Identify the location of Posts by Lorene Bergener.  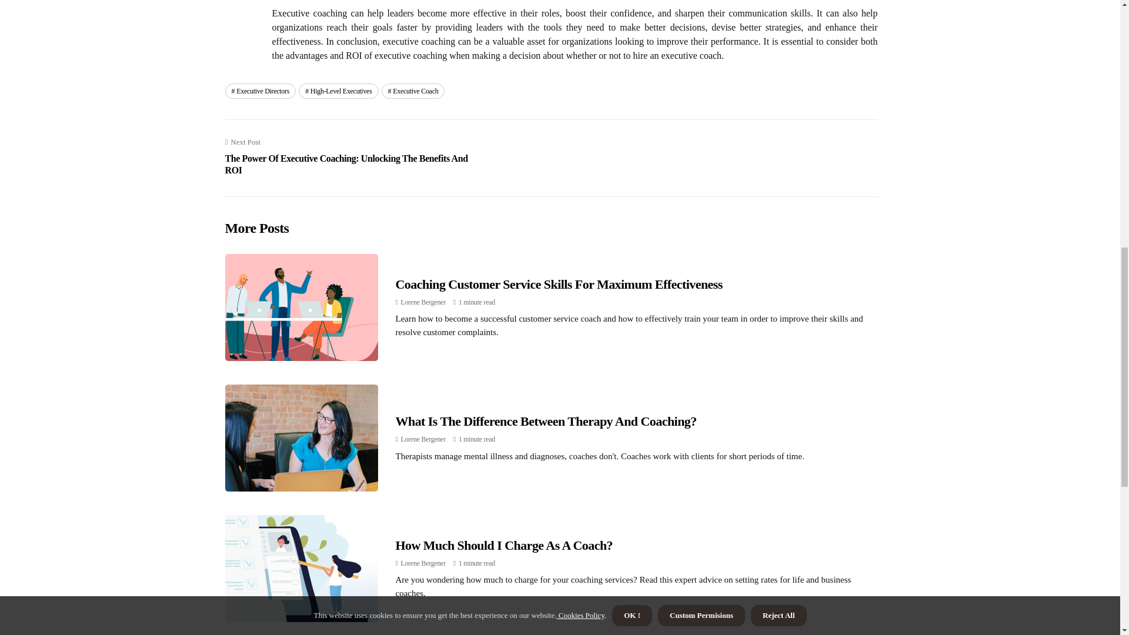
(423, 439).